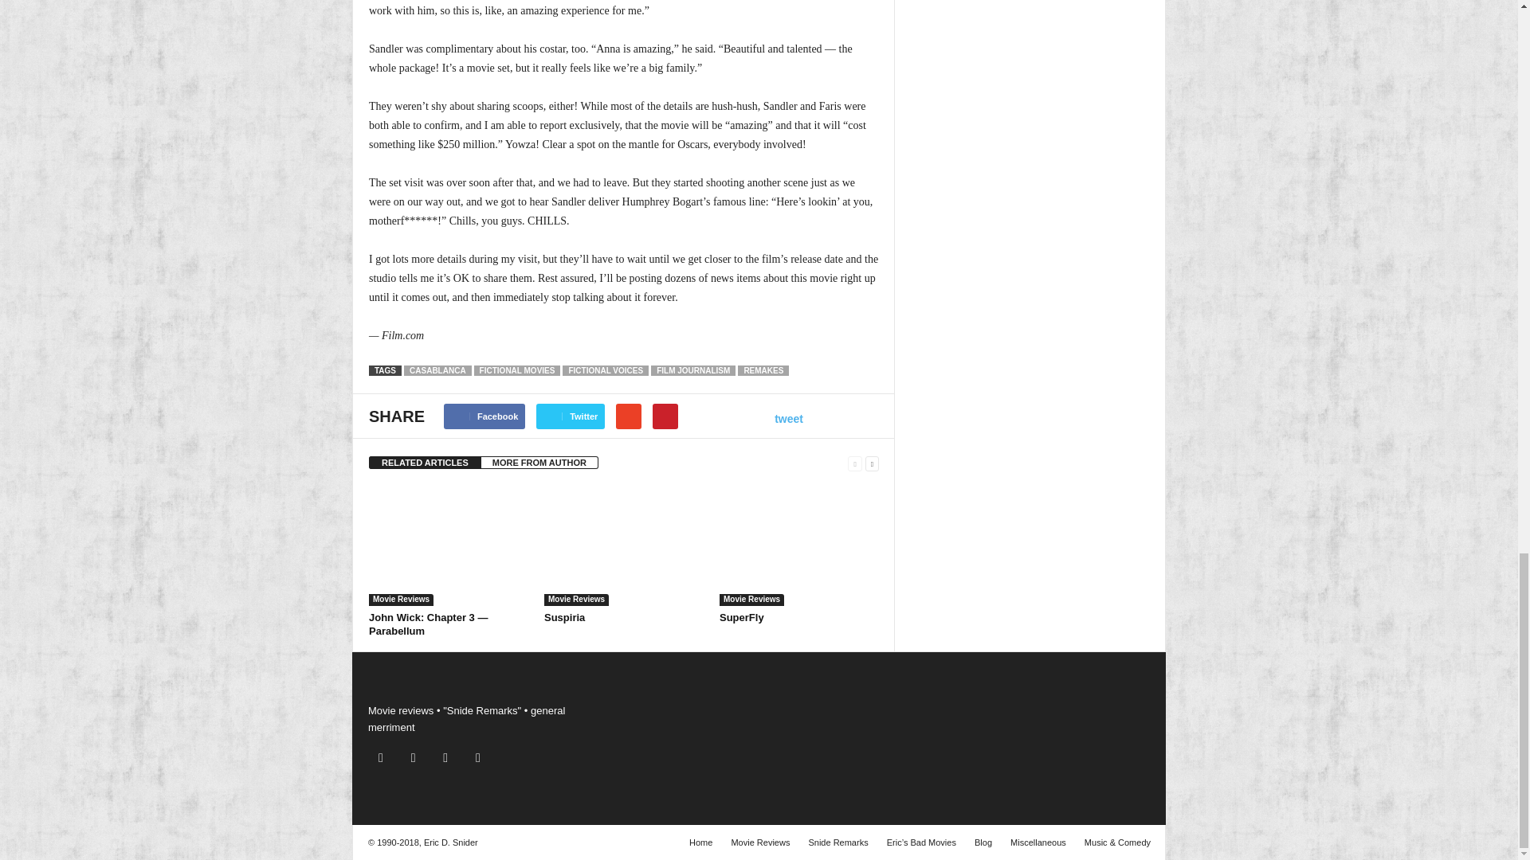  Describe the element at coordinates (417, 758) in the screenshot. I see `Mail` at that location.